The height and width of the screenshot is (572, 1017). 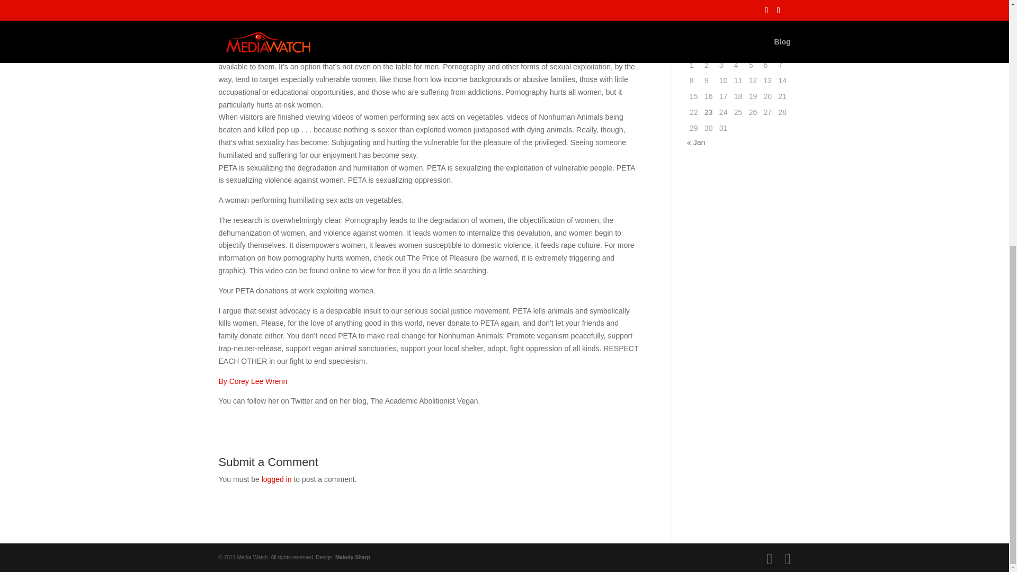 I want to click on Friday, so click(x=753, y=50).